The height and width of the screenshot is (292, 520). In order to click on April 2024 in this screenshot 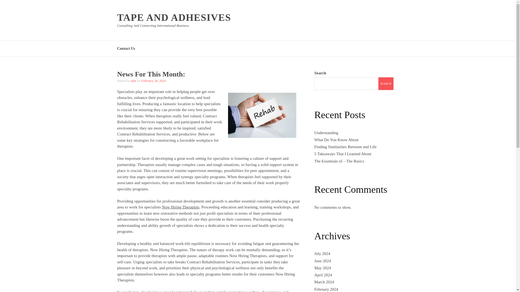, I will do `click(323, 275)`.